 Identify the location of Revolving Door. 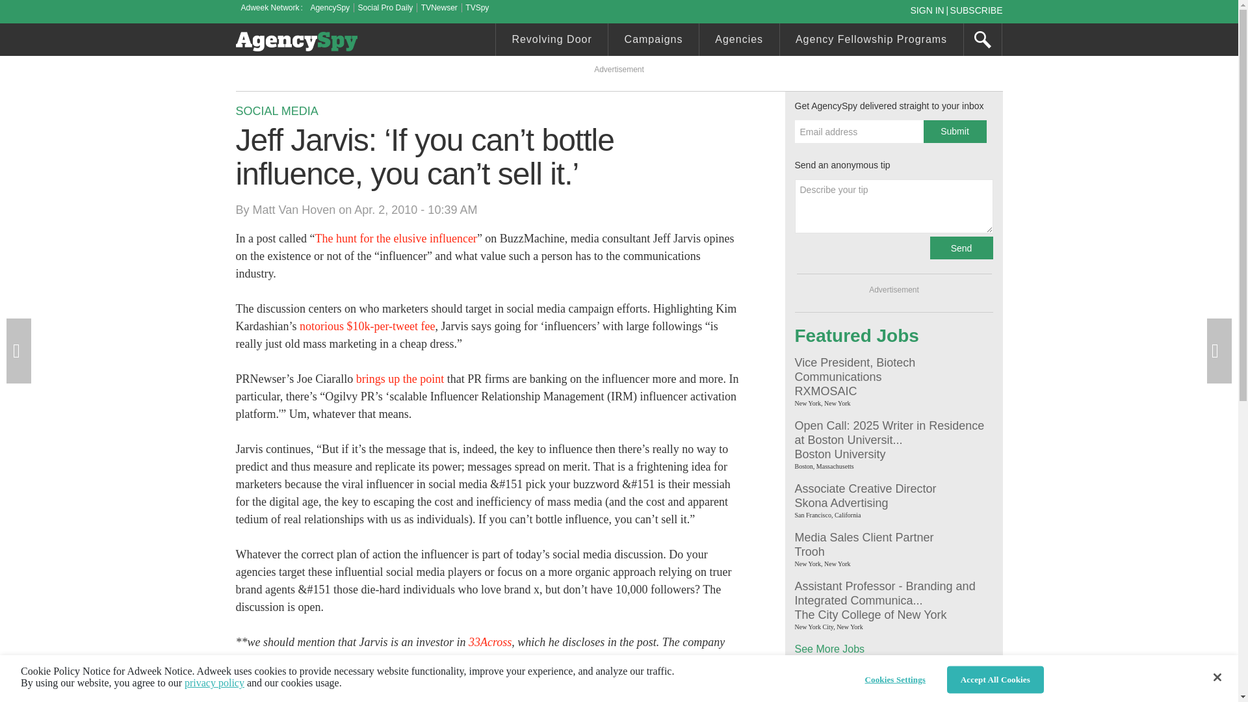
(551, 41).